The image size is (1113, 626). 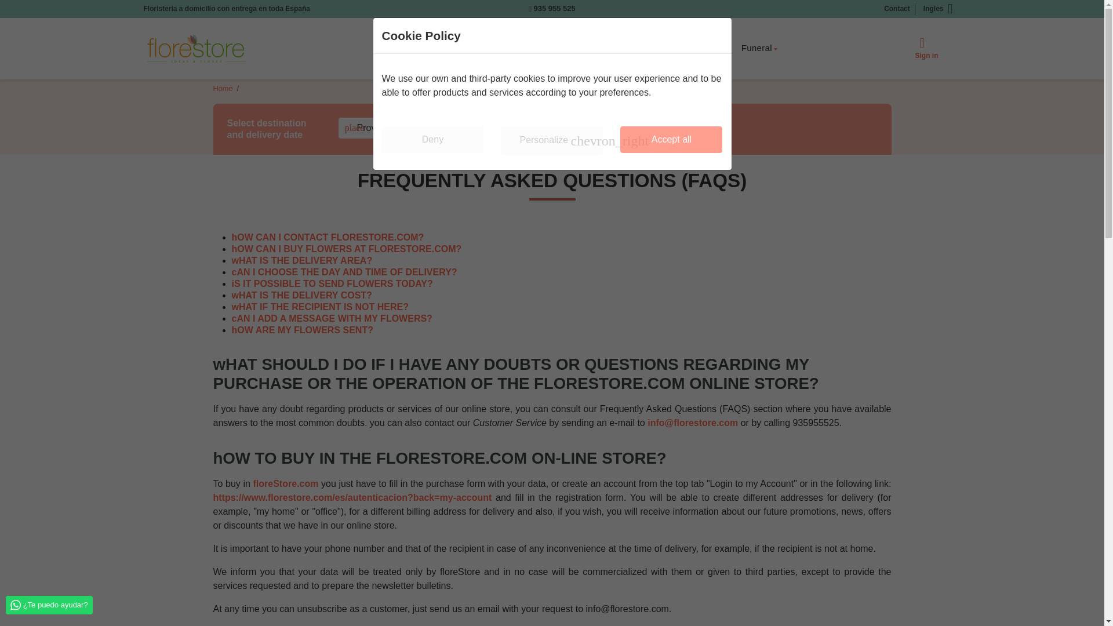 I want to click on Plants, so click(x=405, y=48).